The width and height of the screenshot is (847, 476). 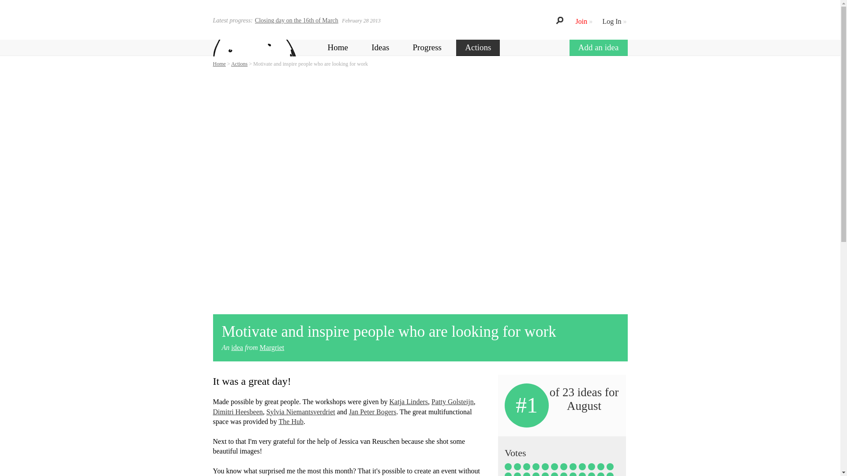 I want to click on Anonymous, so click(x=545, y=466).